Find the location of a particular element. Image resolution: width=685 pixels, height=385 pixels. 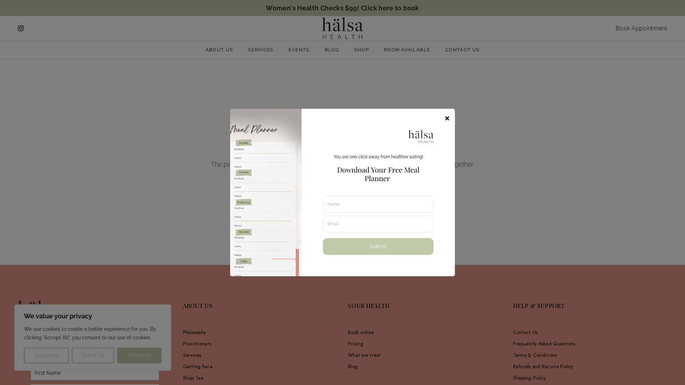

Blog is located at coordinates (425, 366).